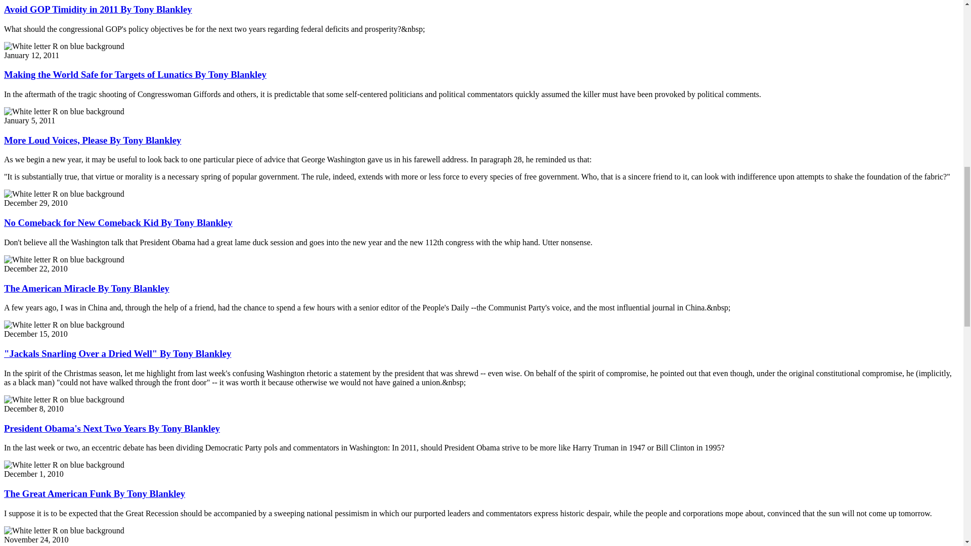 This screenshot has width=971, height=546. Describe the element at coordinates (118, 222) in the screenshot. I see `No Comeback for New Comeback Kid By Tony Blankley` at that location.